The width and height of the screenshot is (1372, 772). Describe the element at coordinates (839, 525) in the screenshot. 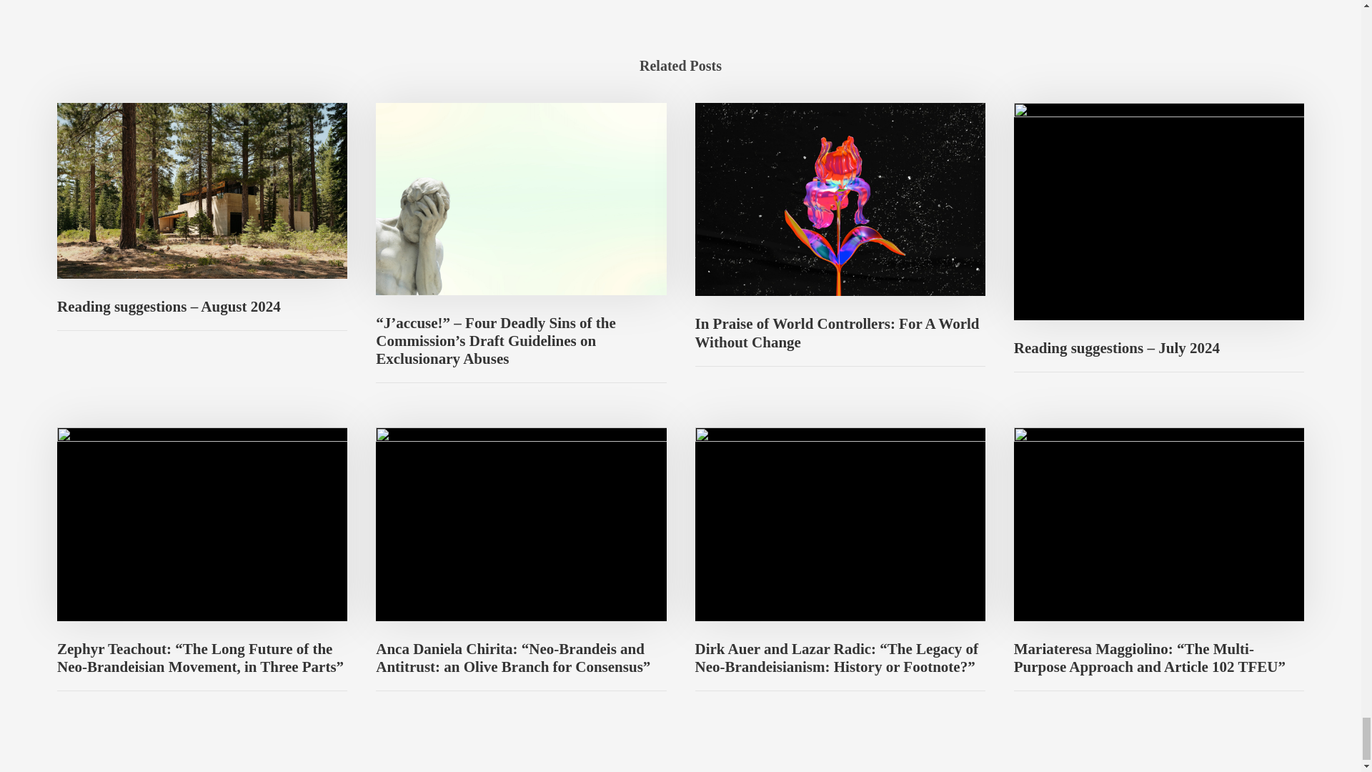

I see `NLR` at that location.